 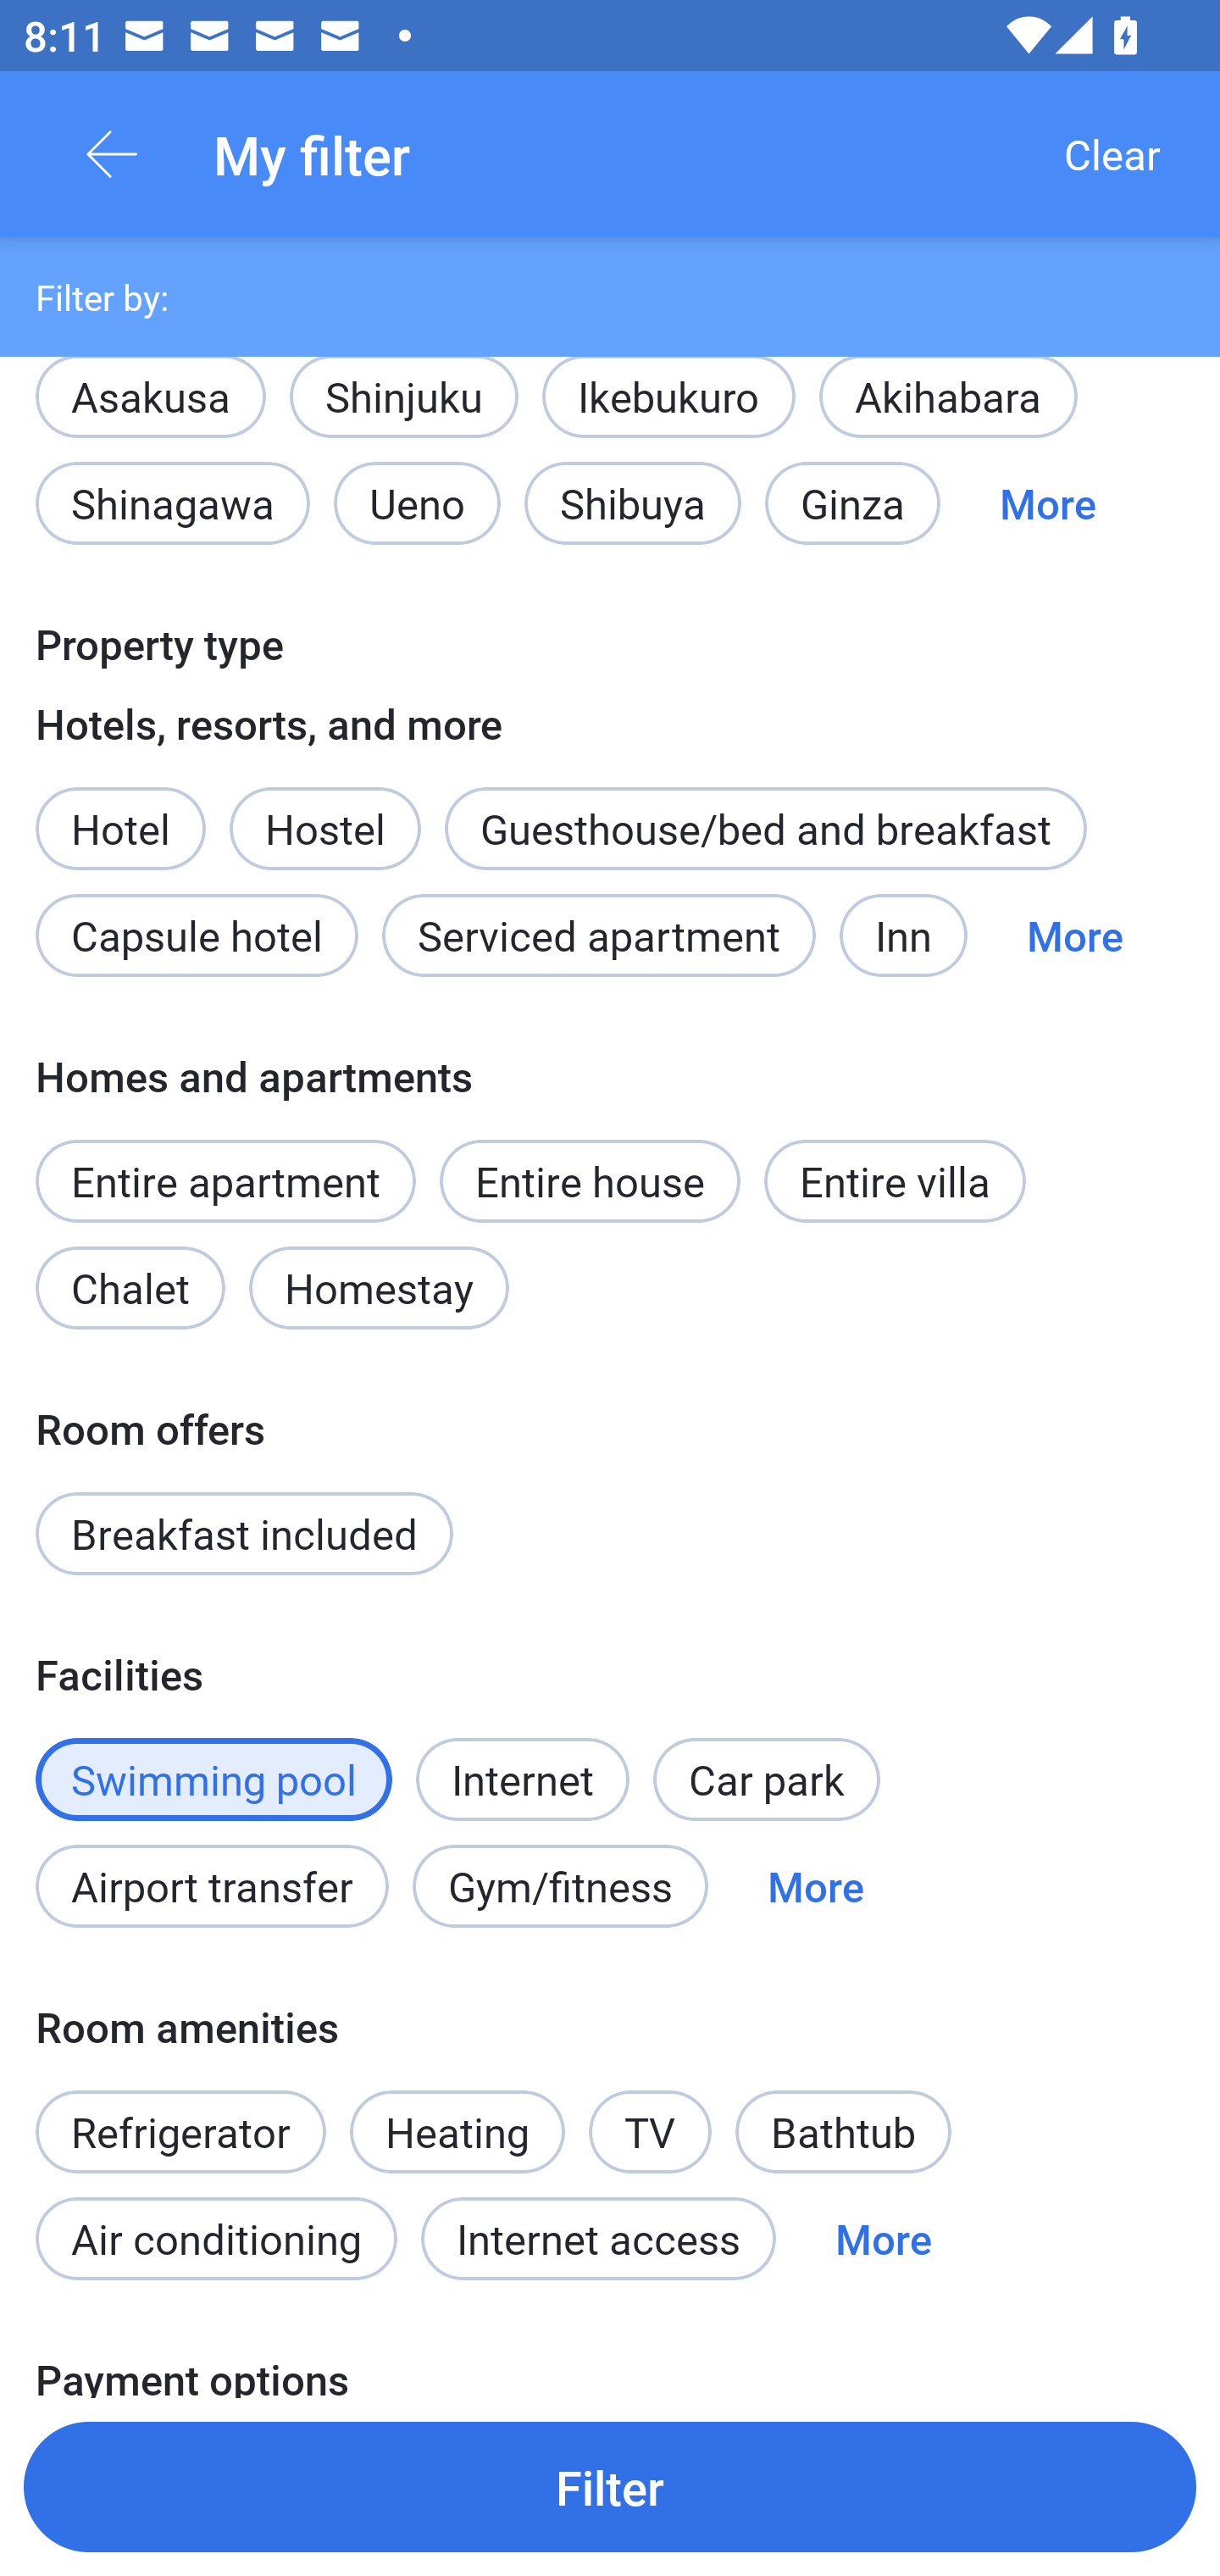 What do you see at coordinates (172, 503) in the screenshot?
I see `Shinagawa` at bounding box center [172, 503].